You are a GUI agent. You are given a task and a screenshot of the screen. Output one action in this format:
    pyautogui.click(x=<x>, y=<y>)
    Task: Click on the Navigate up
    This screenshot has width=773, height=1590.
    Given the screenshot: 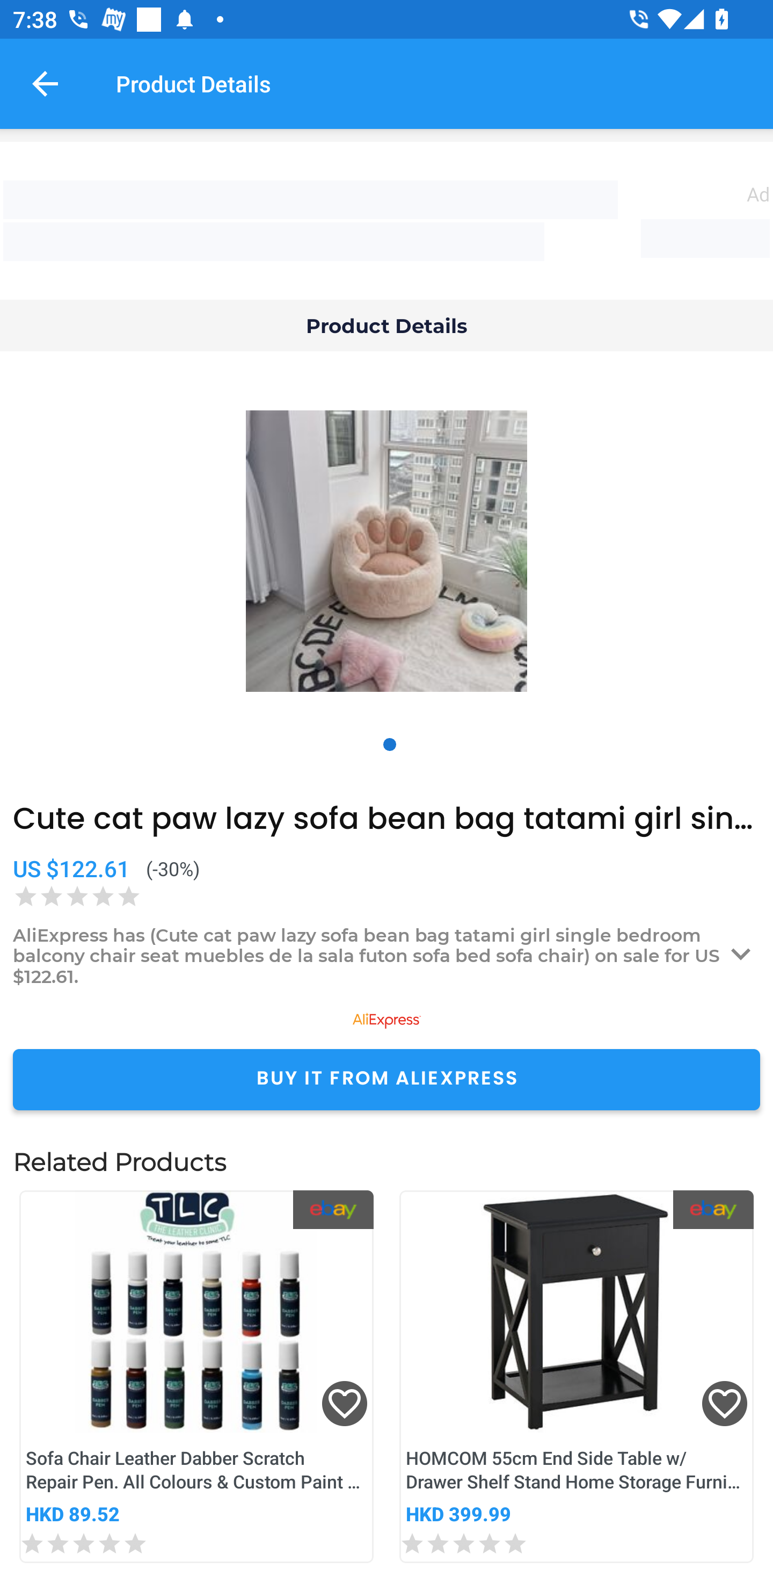 What is the action you would take?
    pyautogui.click(x=45, y=83)
    